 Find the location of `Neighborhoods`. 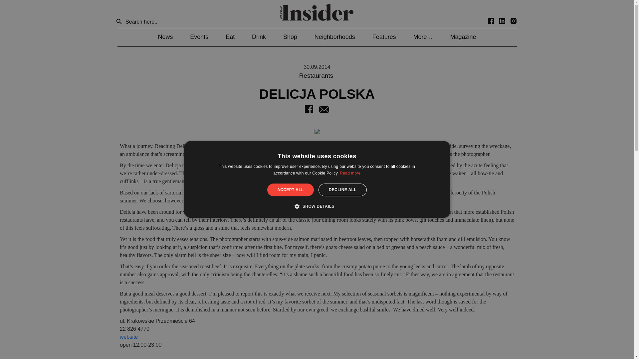

Neighborhoods is located at coordinates (335, 37).